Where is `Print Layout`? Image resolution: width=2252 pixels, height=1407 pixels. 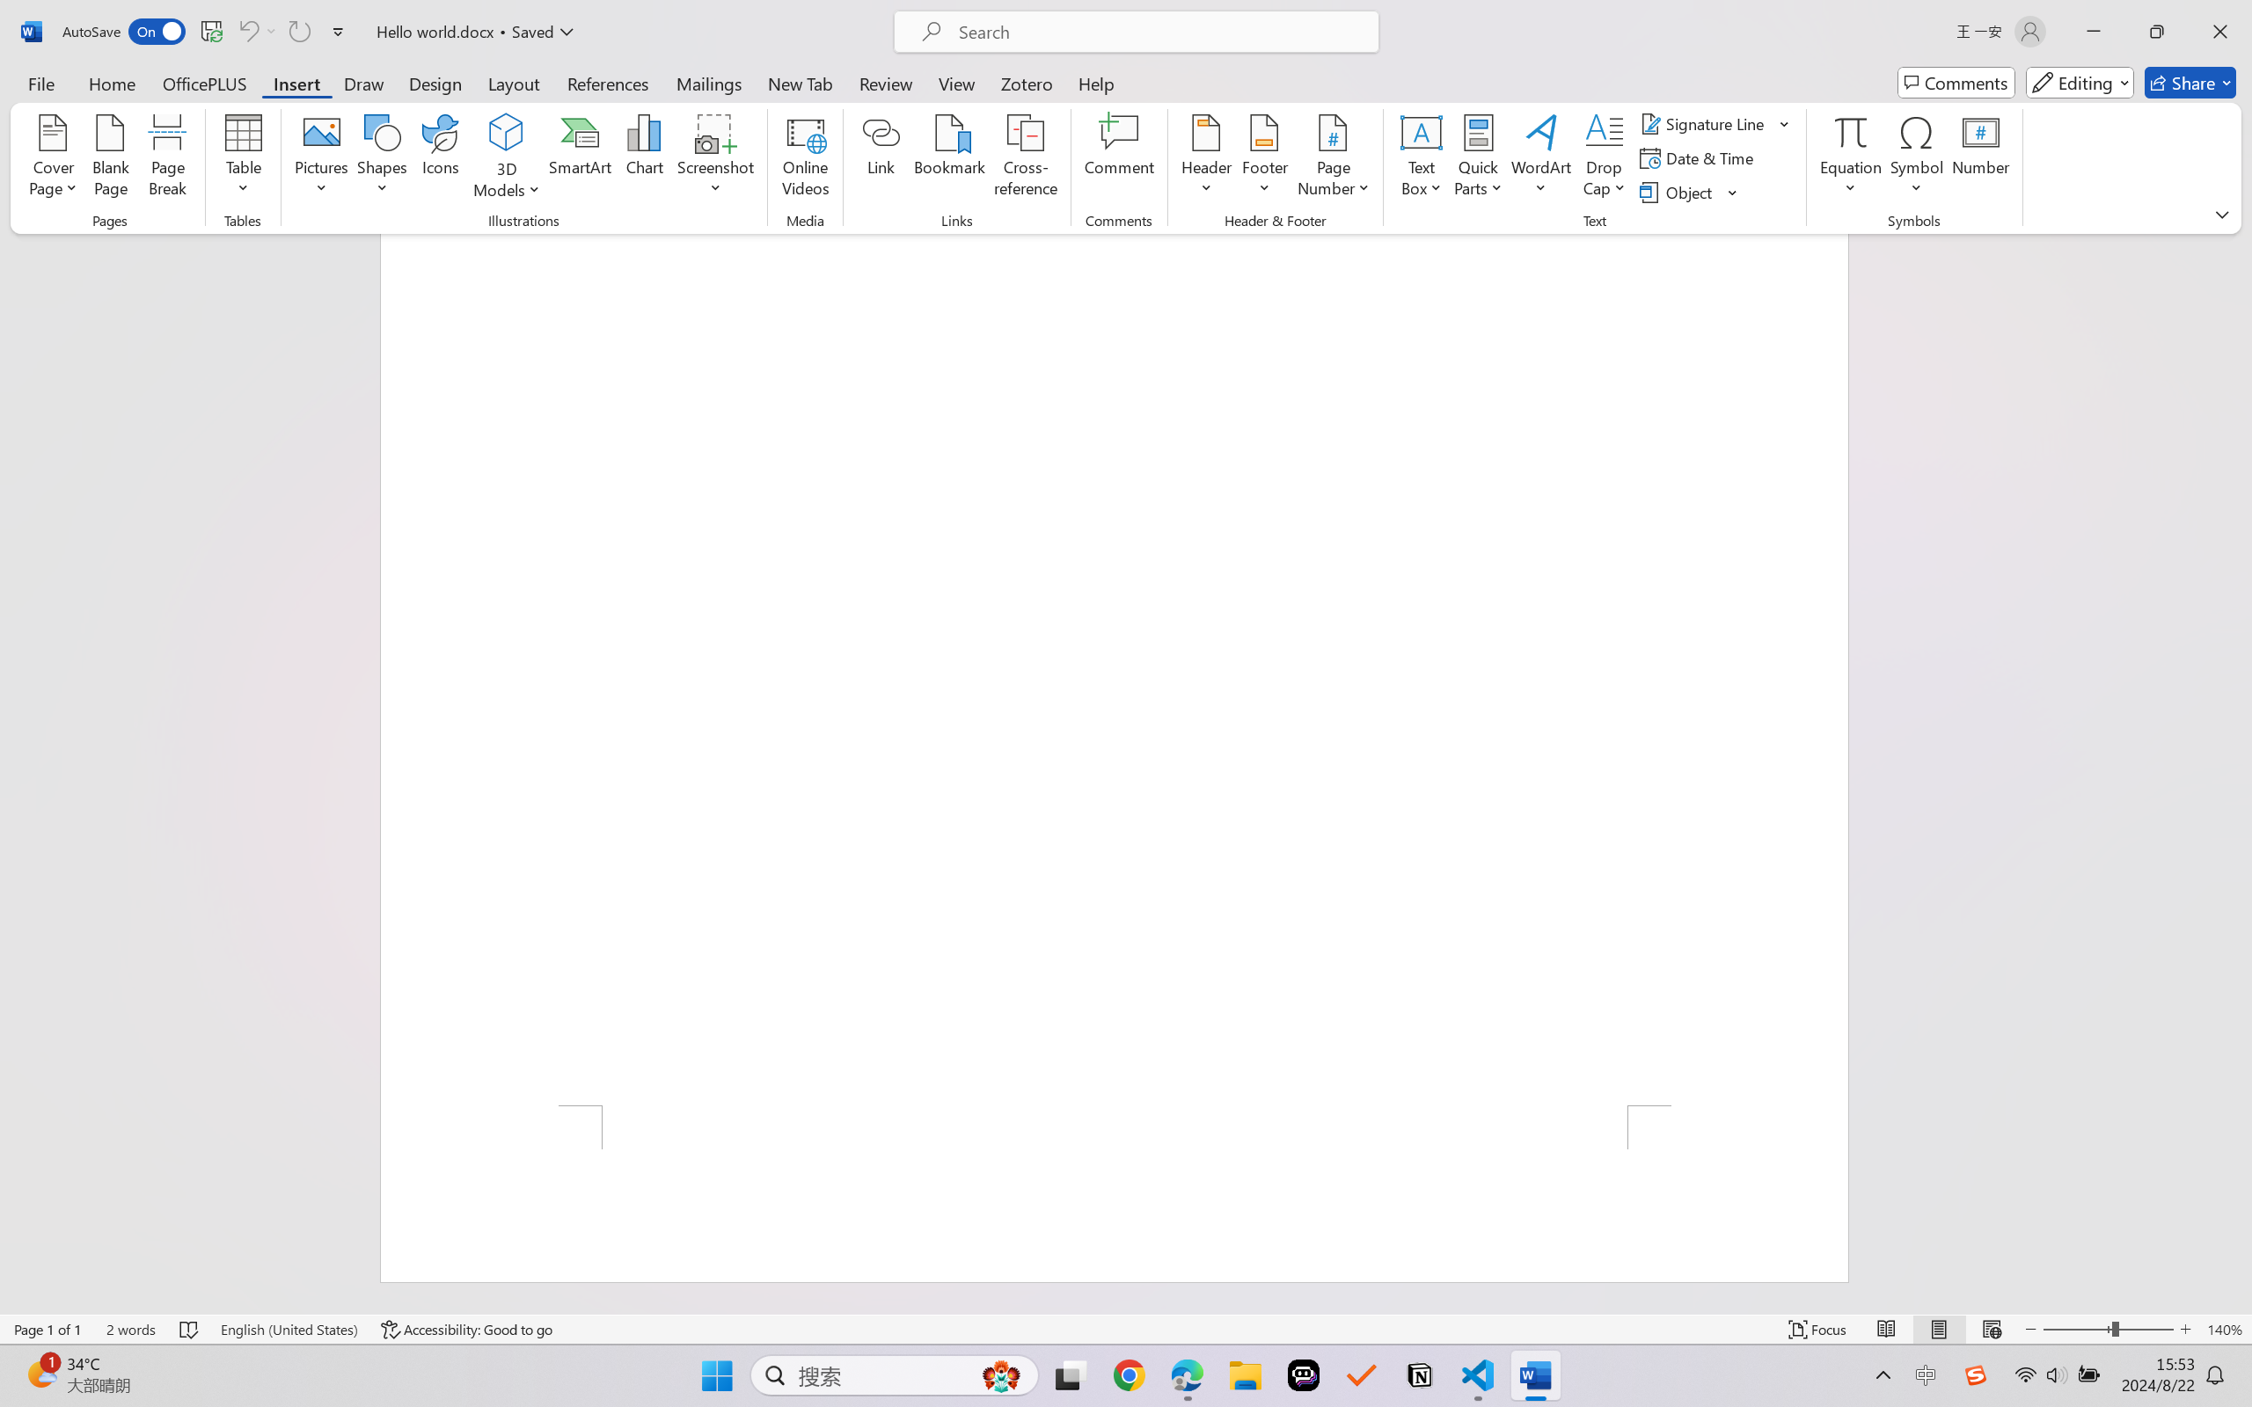 Print Layout is located at coordinates (1940, 1330).